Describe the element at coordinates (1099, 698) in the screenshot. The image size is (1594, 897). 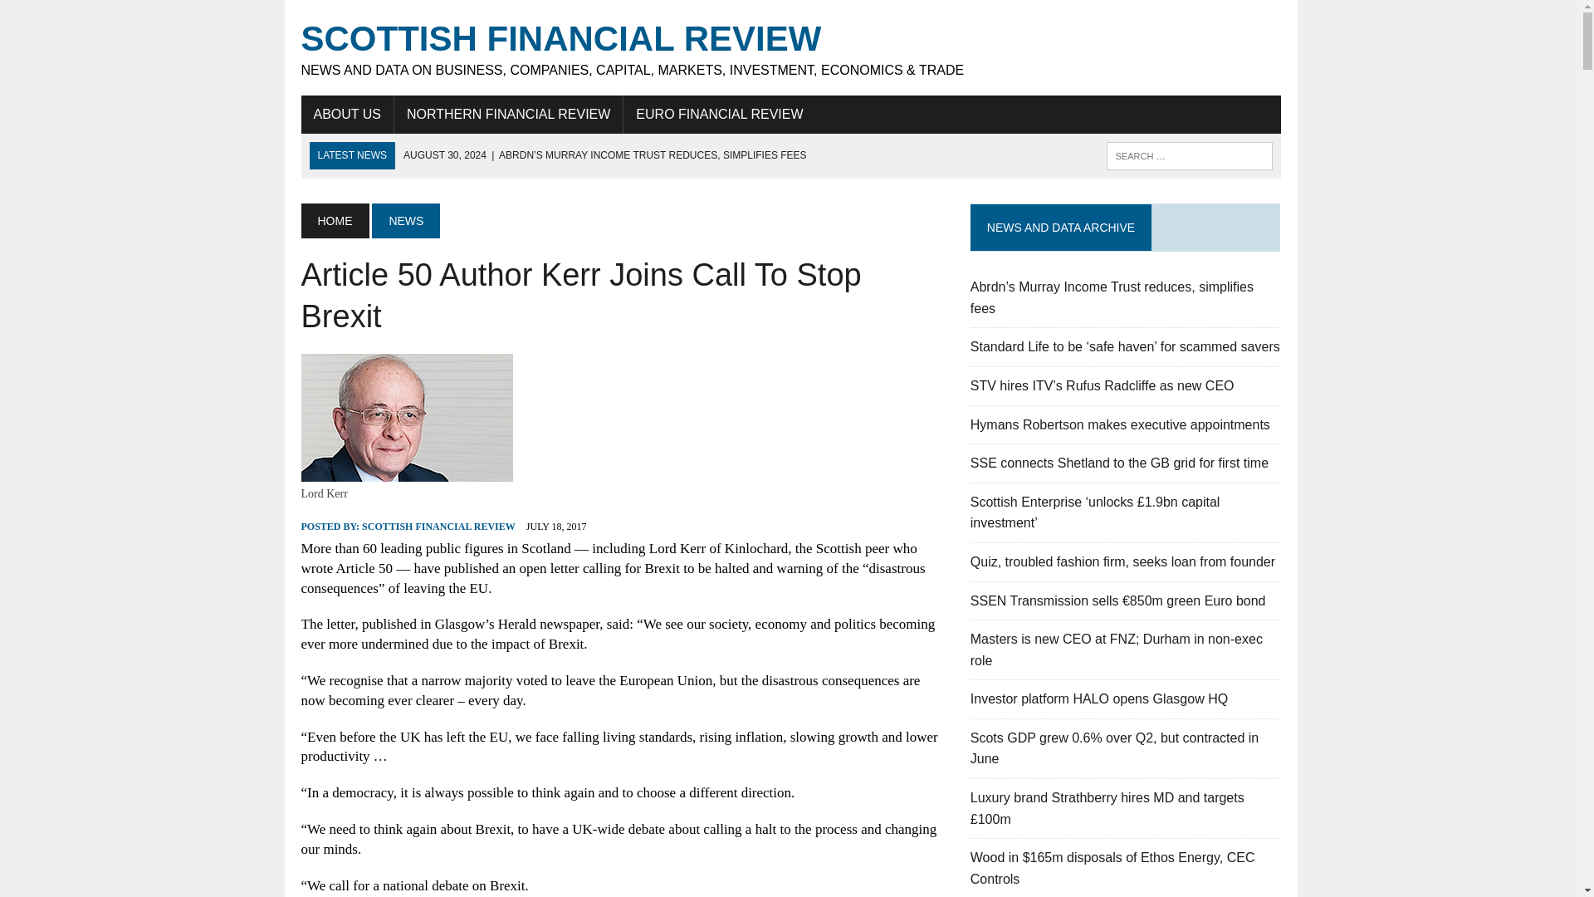
I see `Investor platform HALO opens Glasgow HQ` at that location.